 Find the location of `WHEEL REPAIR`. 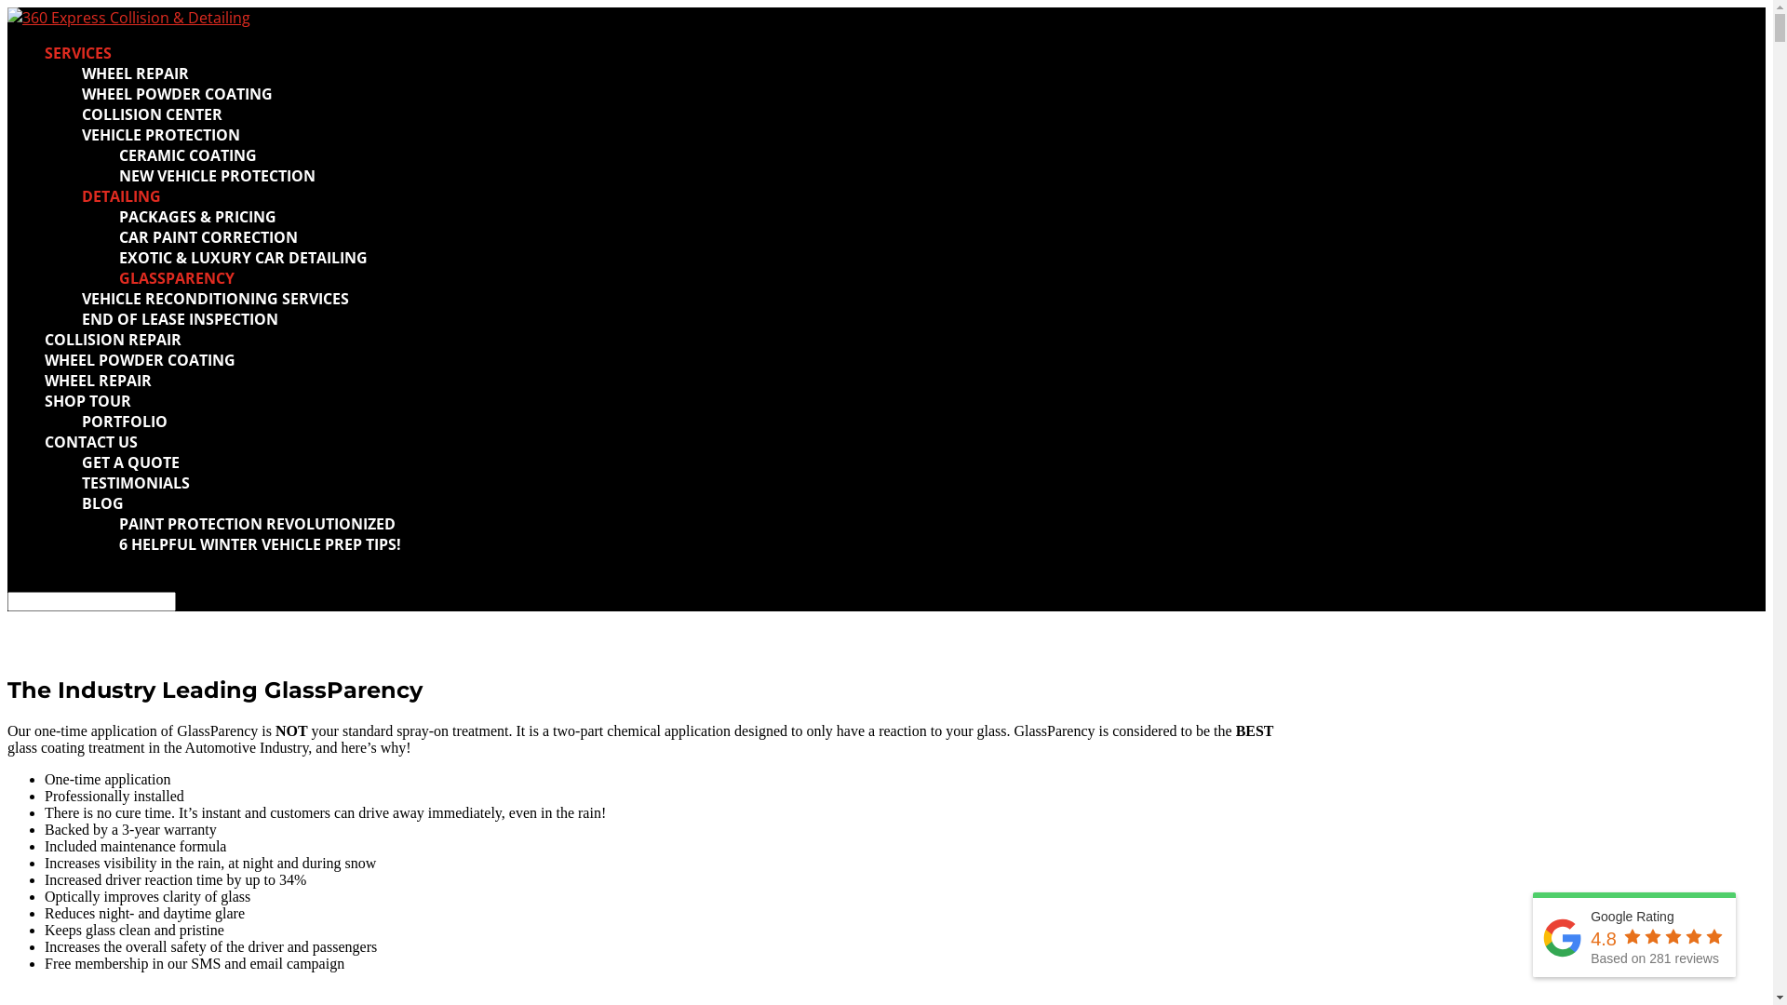

WHEEL REPAIR is located at coordinates (99, 381).